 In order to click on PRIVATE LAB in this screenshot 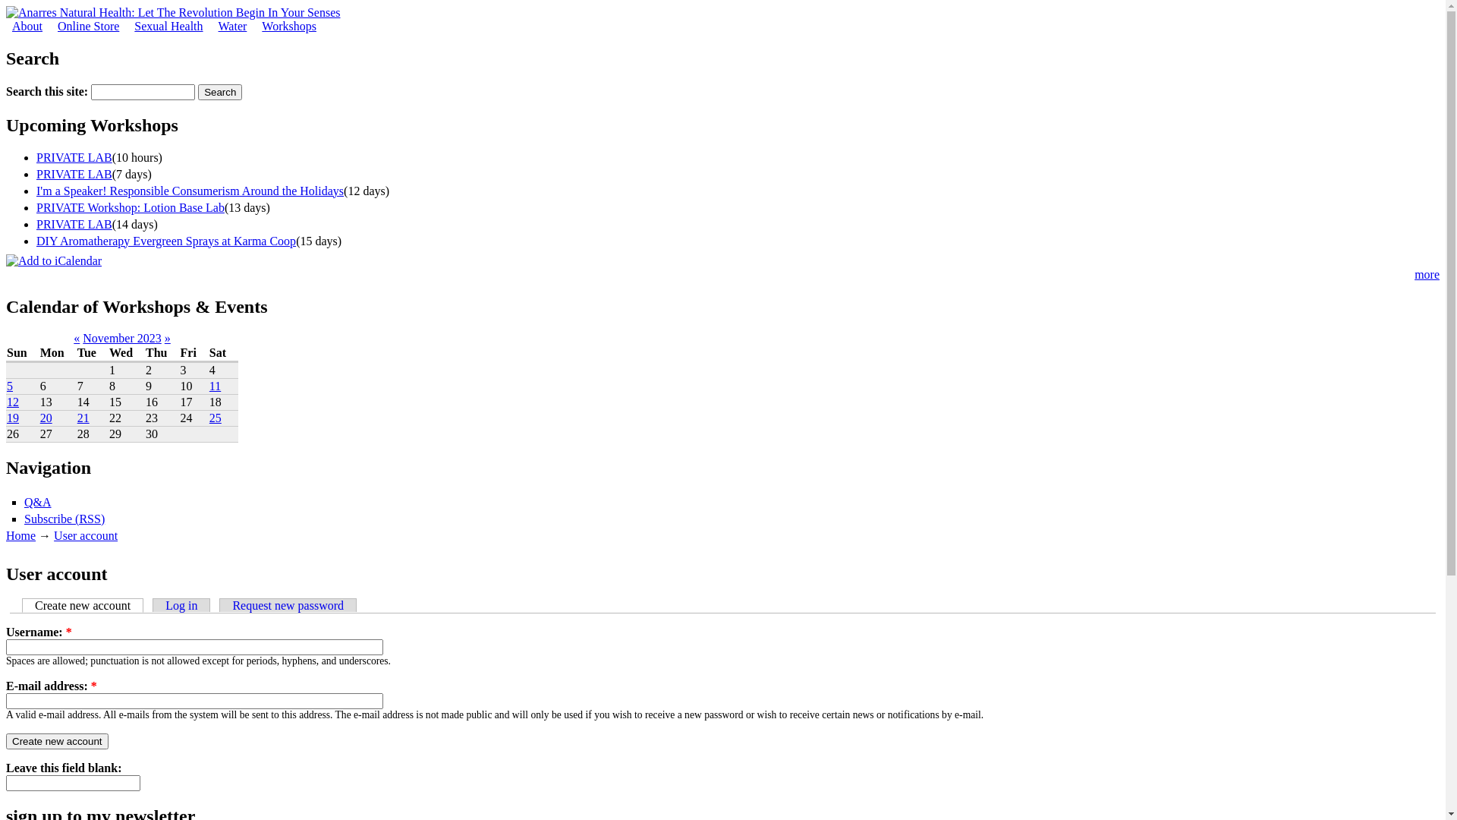, I will do `click(74, 175)`.